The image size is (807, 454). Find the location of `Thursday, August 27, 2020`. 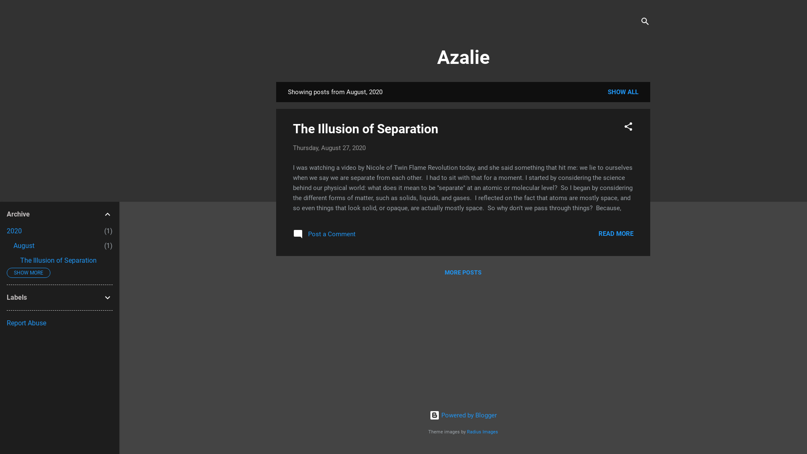

Thursday, August 27, 2020 is located at coordinates (330, 148).